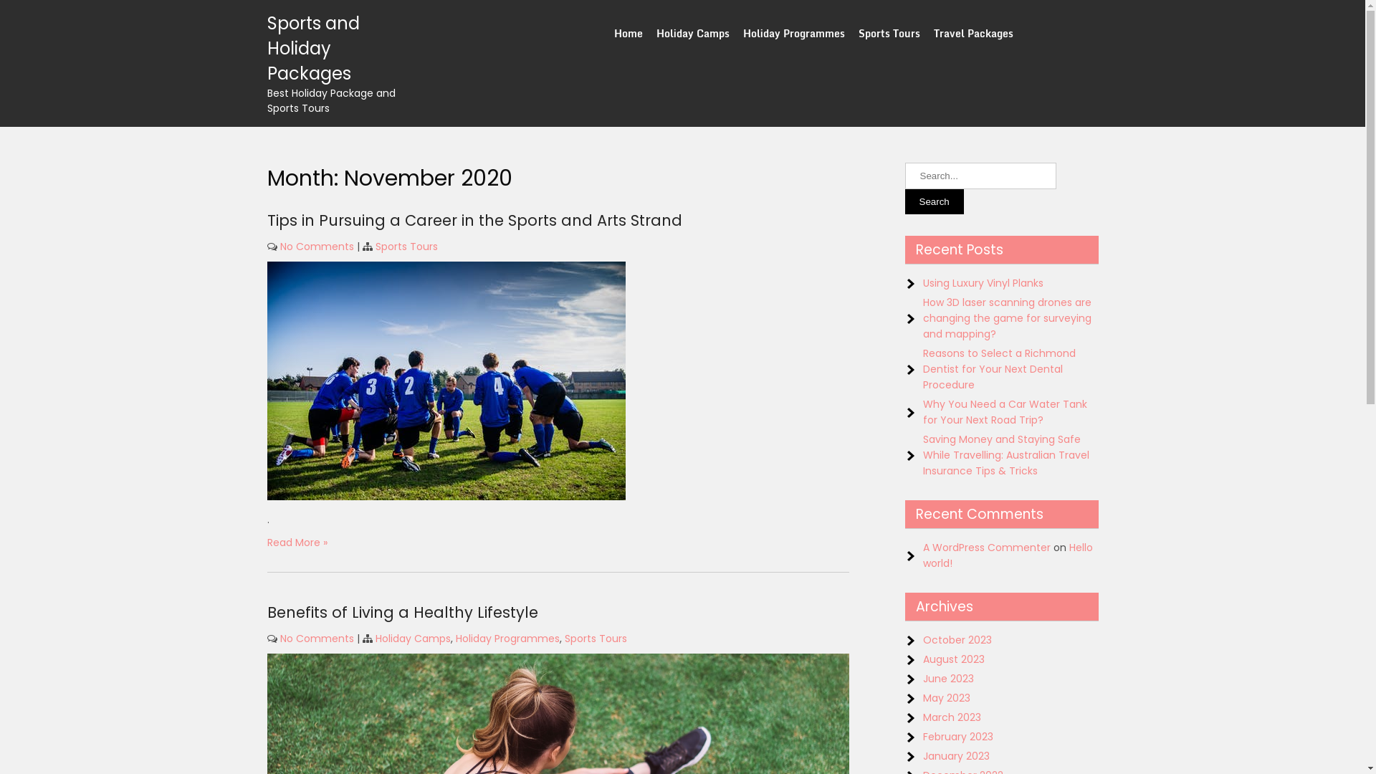  What do you see at coordinates (956, 756) in the screenshot?
I see `January 2023` at bounding box center [956, 756].